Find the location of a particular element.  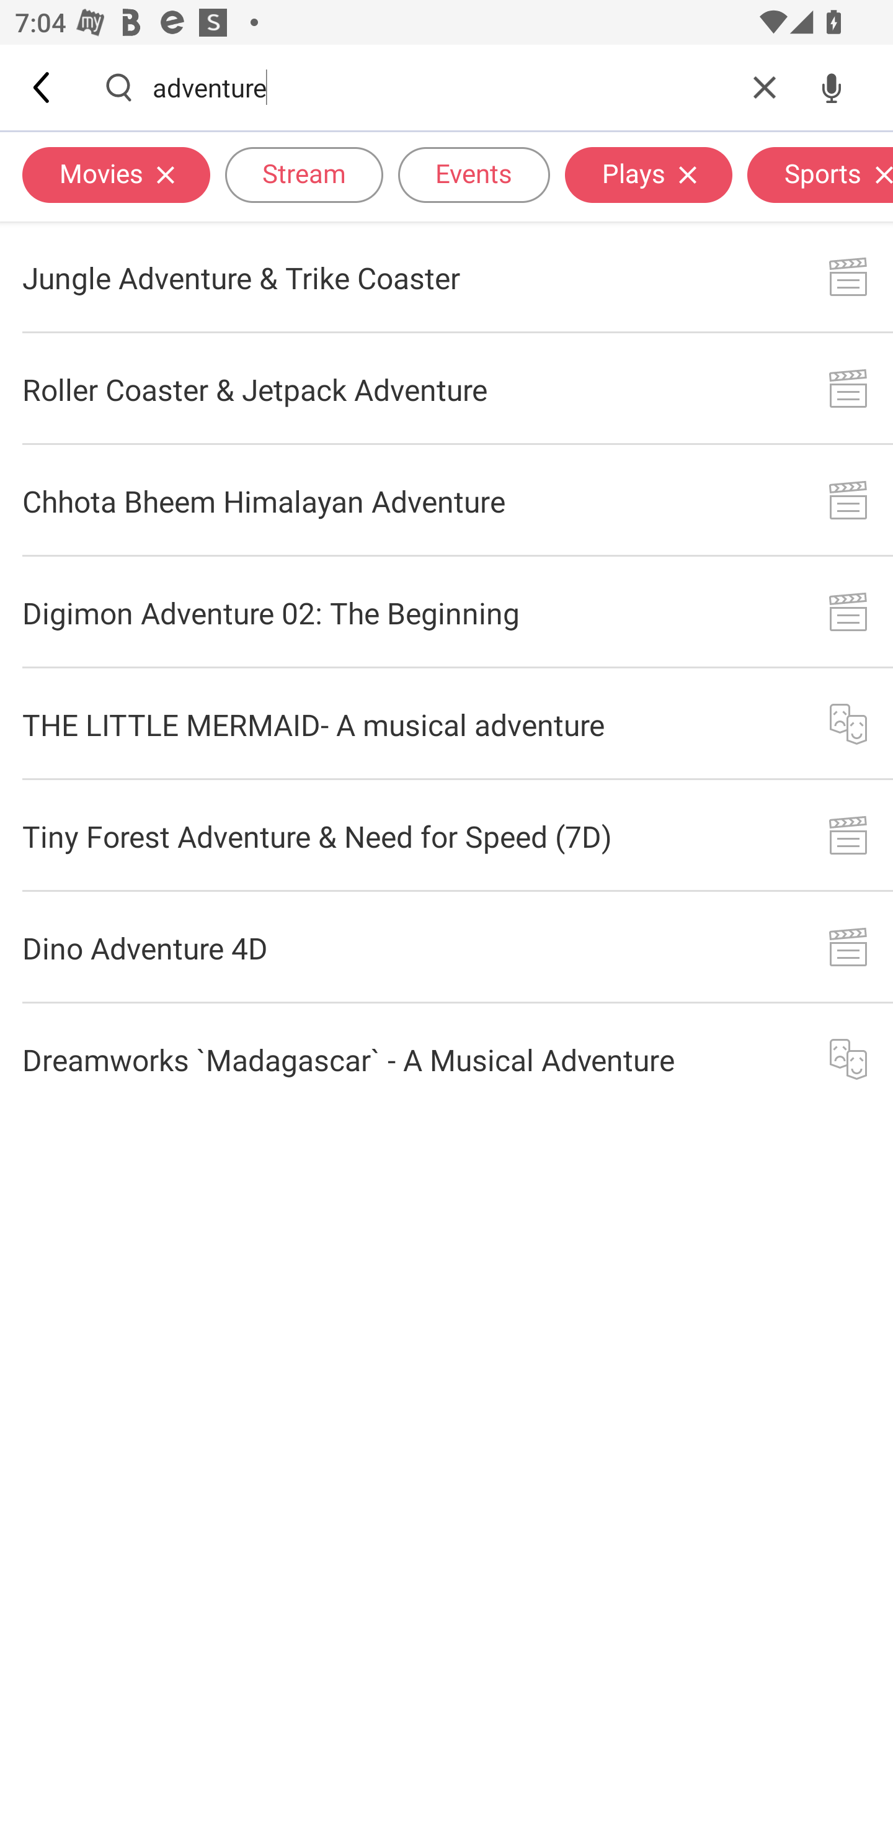

Chhota Bheem Himalayan Adventure is located at coordinates (446, 500).